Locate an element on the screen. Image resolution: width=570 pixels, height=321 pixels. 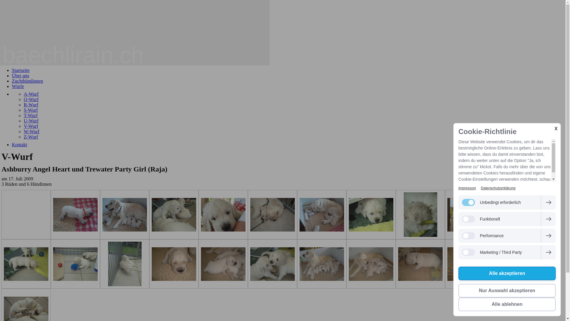
Q-Wurf is located at coordinates (31, 99).